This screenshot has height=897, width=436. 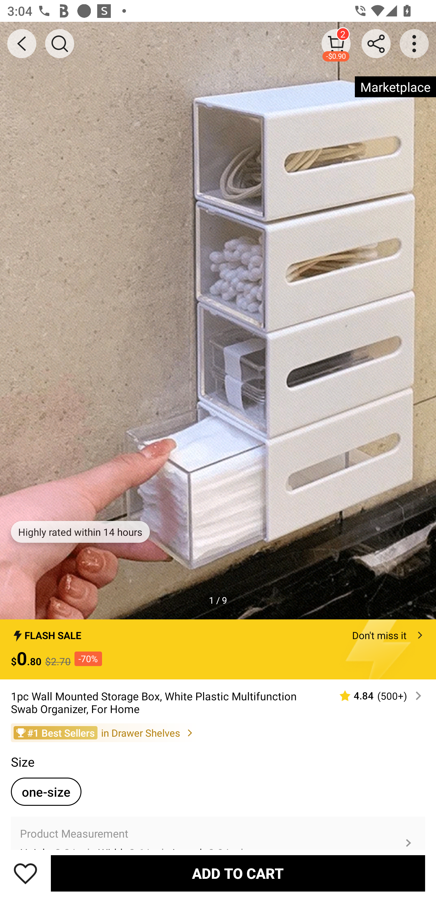 I want to click on 1 / 9, so click(x=218, y=600).